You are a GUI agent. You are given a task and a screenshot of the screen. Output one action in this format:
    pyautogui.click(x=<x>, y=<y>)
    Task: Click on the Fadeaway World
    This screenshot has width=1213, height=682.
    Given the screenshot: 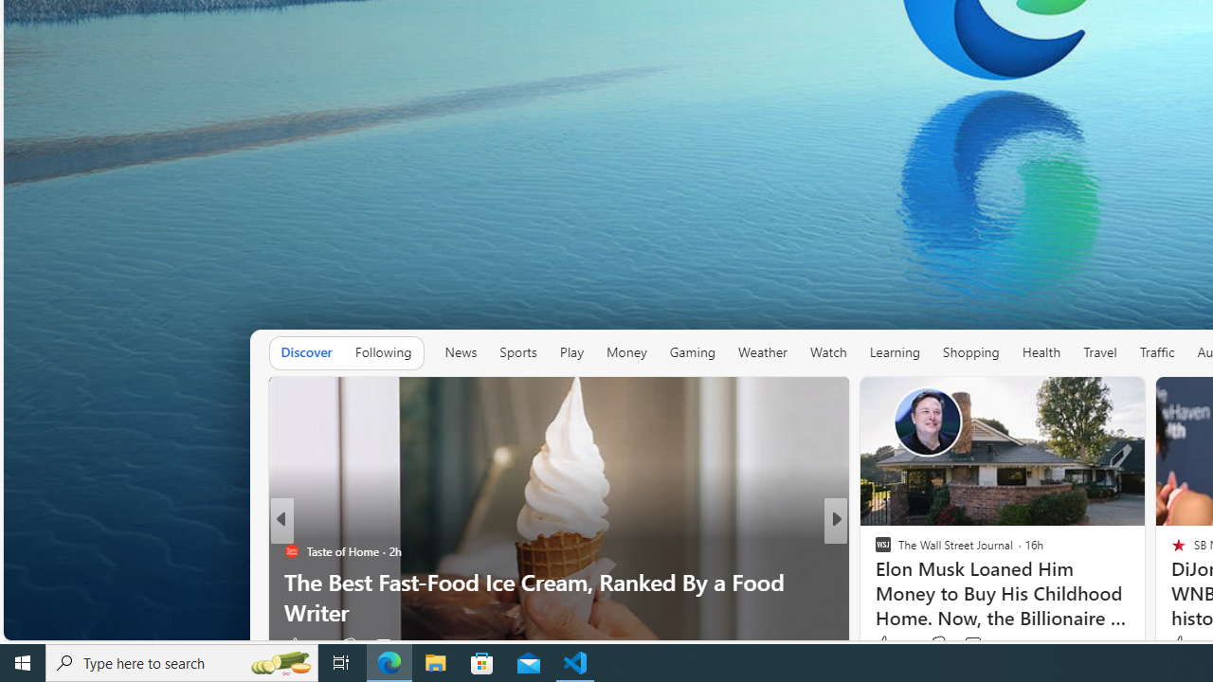 What is the action you would take?
    pyautogui.click(x=875, y=550)
    